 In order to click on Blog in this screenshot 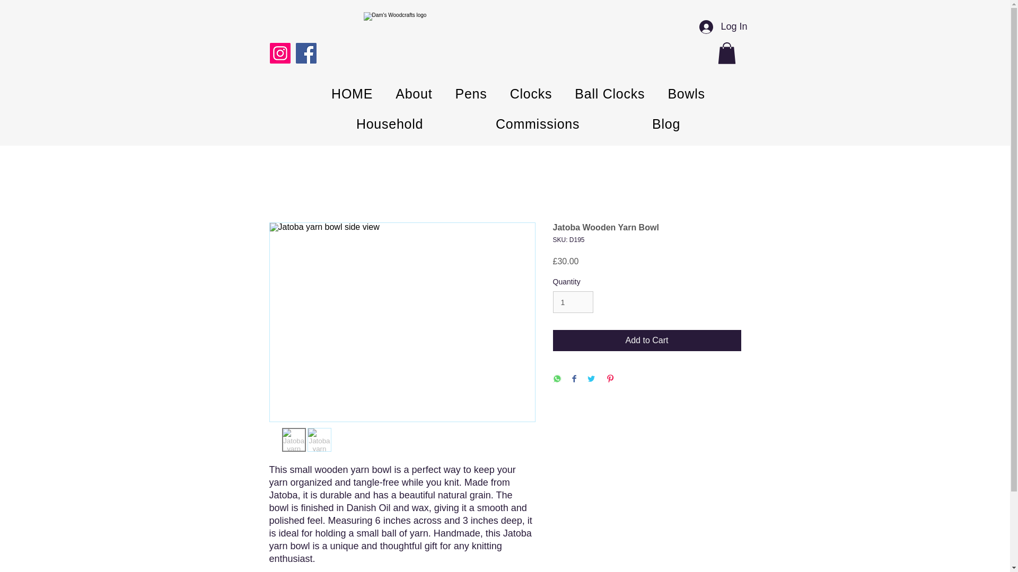, I will do `click(666, 124)`.